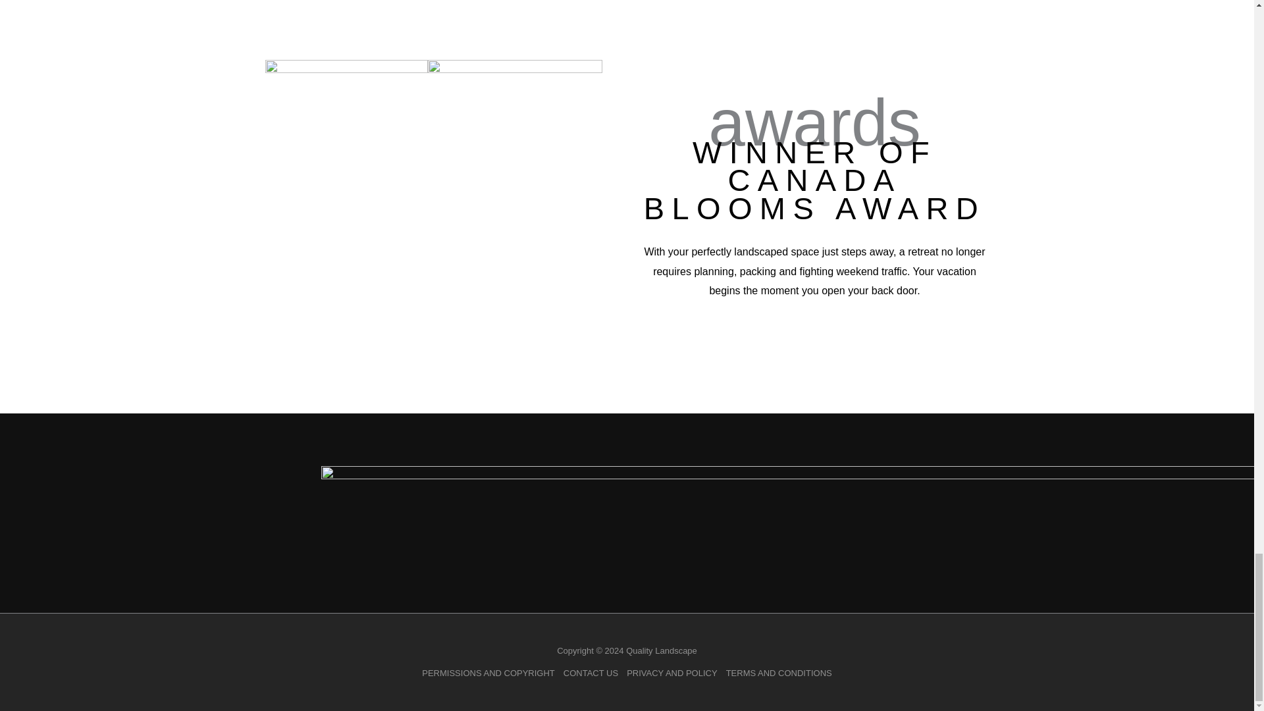 The image size is (1264, 711). I want to click on CONTACT US, so click(590, 673).